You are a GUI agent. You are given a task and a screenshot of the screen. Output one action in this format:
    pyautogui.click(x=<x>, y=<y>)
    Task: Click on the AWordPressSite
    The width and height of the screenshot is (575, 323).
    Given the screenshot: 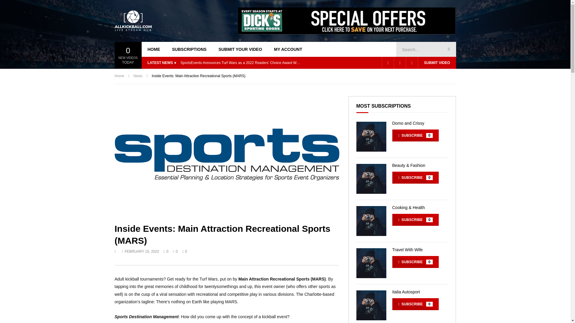 What is the action you would take?
    pyautogui.click(x=133, y=21)
    